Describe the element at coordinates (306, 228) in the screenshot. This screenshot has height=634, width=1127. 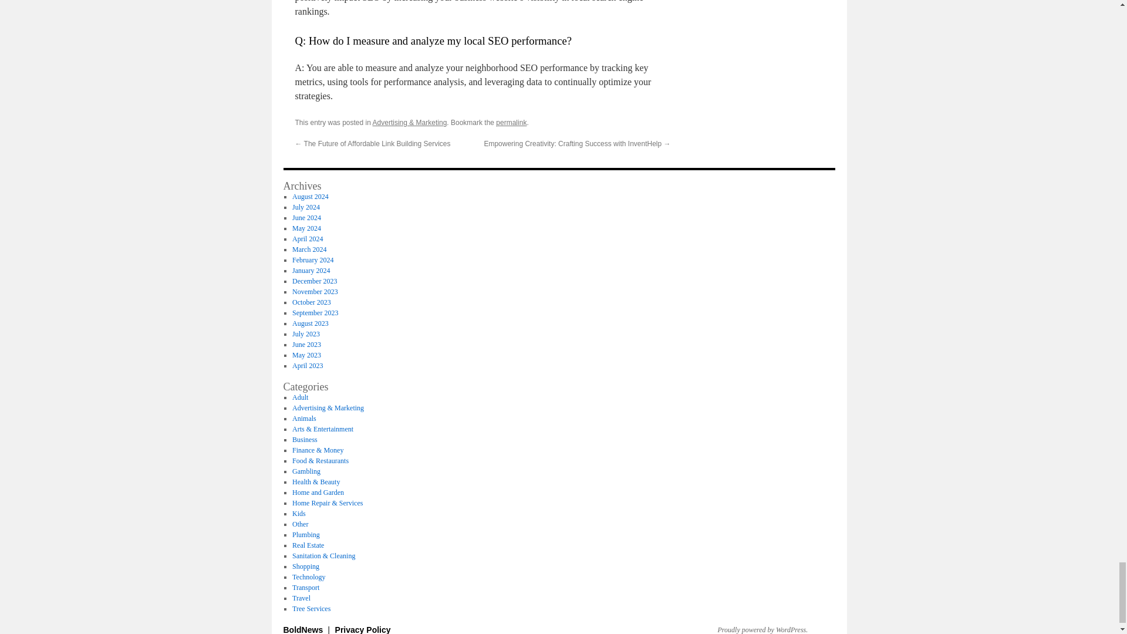
I see `May 2024` at that location.